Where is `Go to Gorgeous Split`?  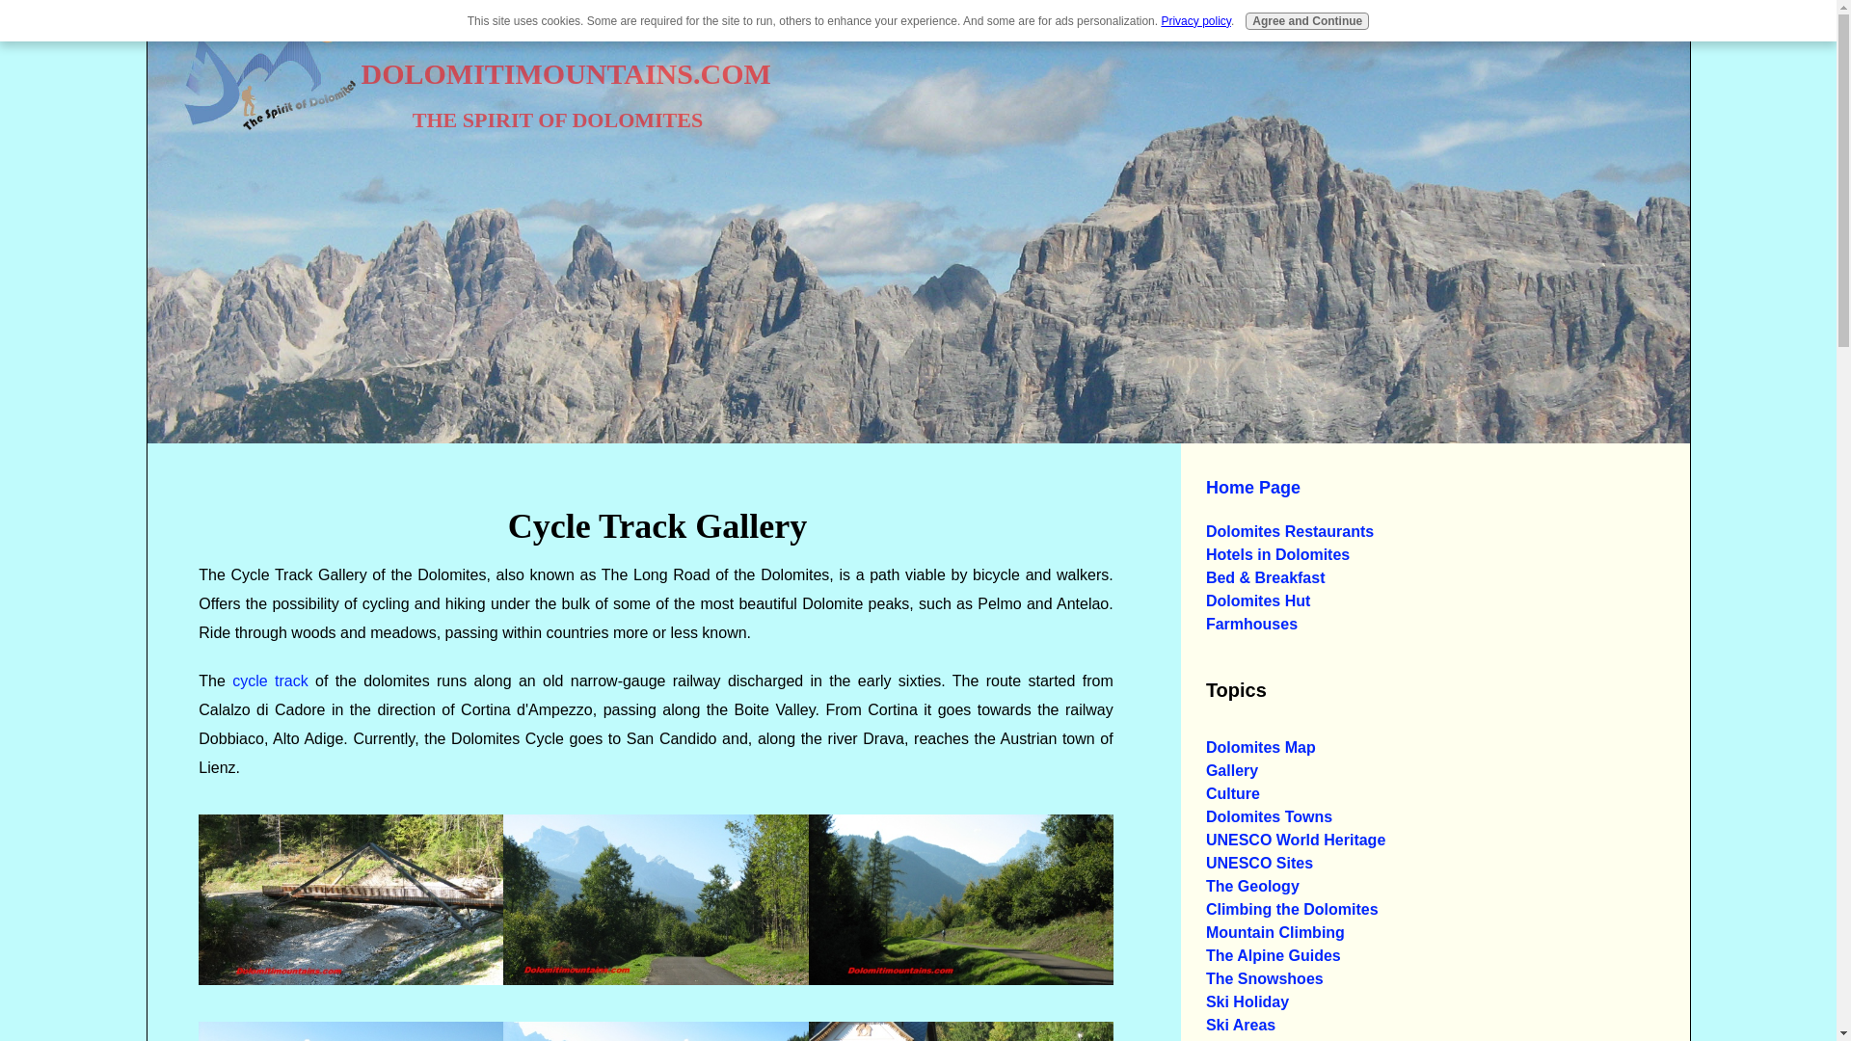
Go to Gorgeous Split is located at coordinates (656, 978).